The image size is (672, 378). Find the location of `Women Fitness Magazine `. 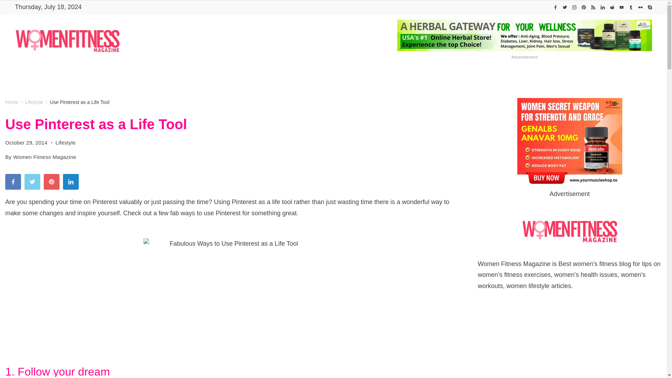

Women Fitness Magazine  is located at coordinates (192, 76).